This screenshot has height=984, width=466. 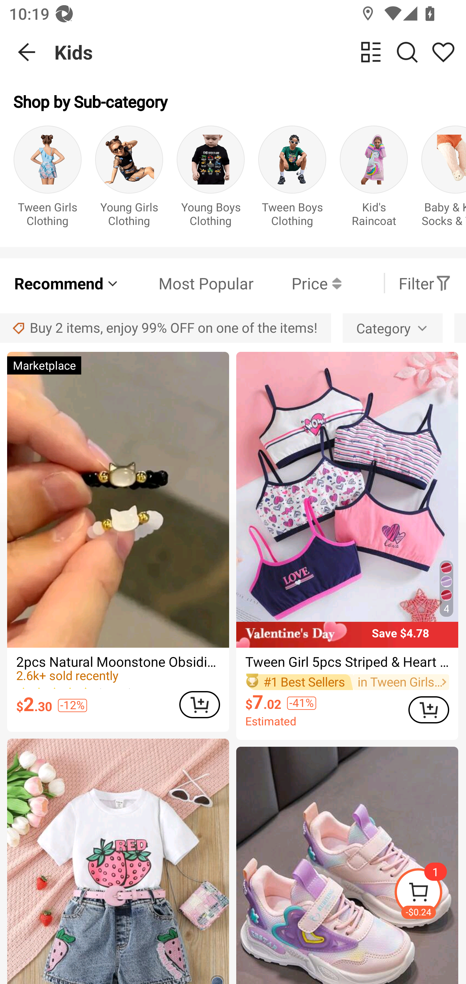 I want to click on Most Popular, so click(x=187, y=283).